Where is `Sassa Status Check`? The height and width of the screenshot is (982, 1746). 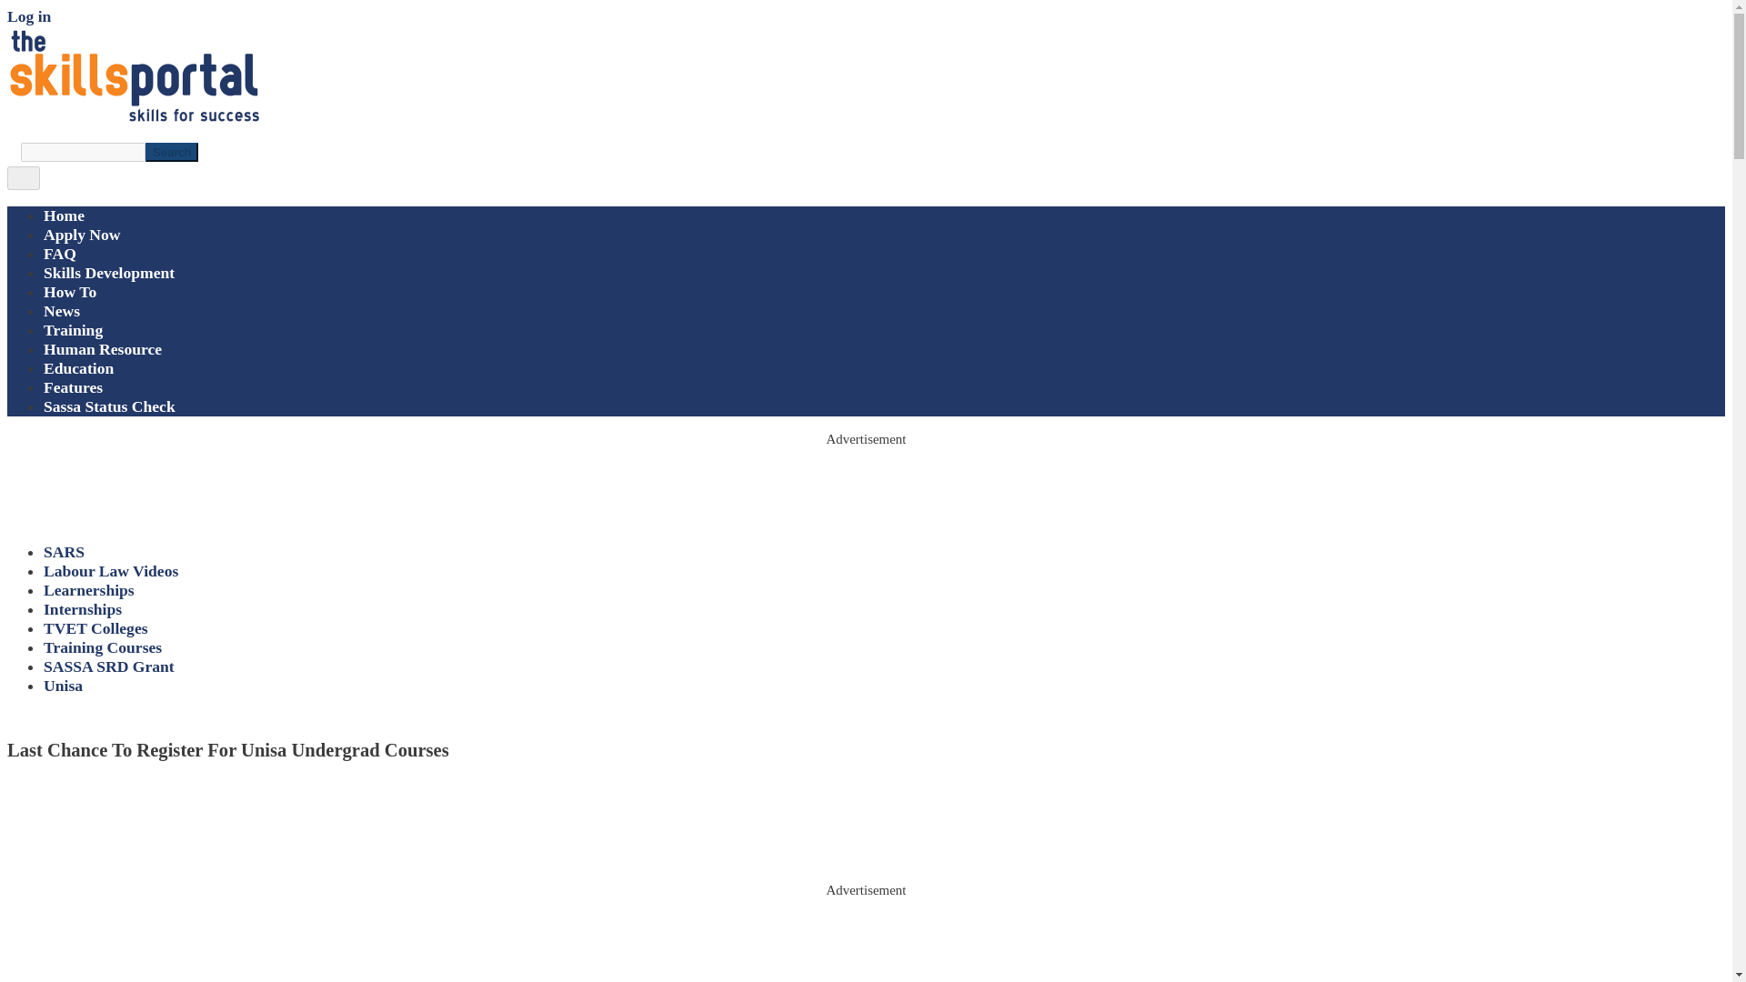
Sassa Status Check is located at coordinates (109, 406).